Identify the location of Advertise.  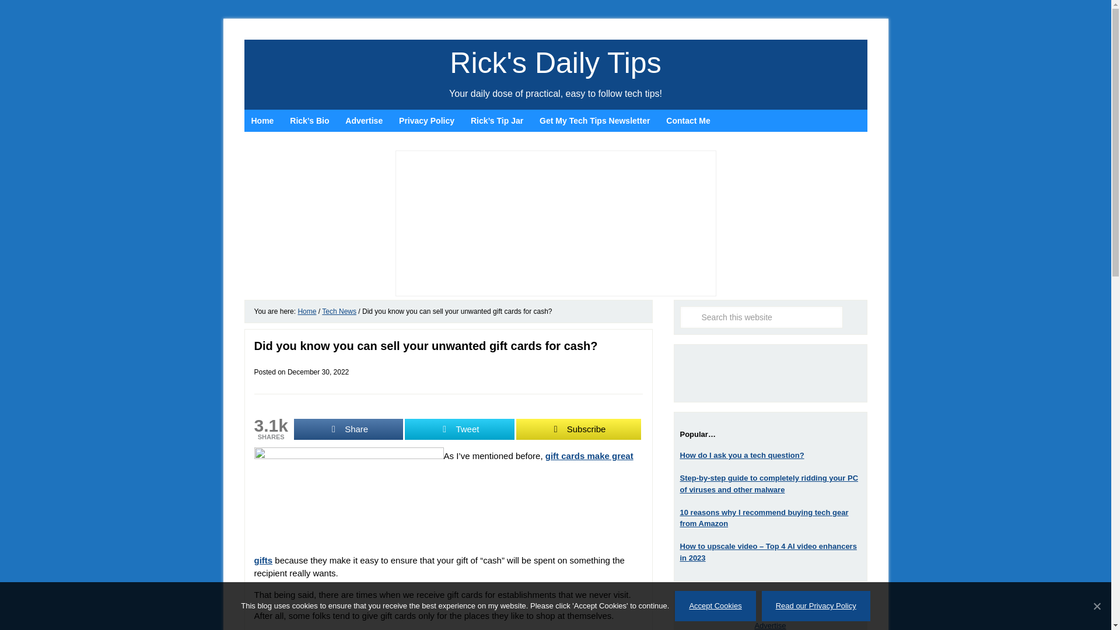
(364, 120).